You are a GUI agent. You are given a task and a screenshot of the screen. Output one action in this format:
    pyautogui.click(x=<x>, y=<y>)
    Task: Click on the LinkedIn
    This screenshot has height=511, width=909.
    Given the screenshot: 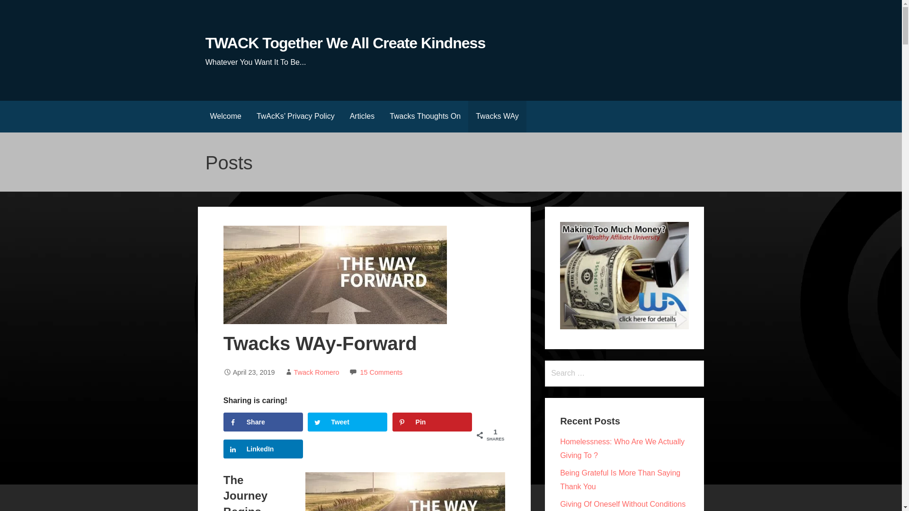 What is the action you would take?
    pyautogui.click(x=263, y=449)
    